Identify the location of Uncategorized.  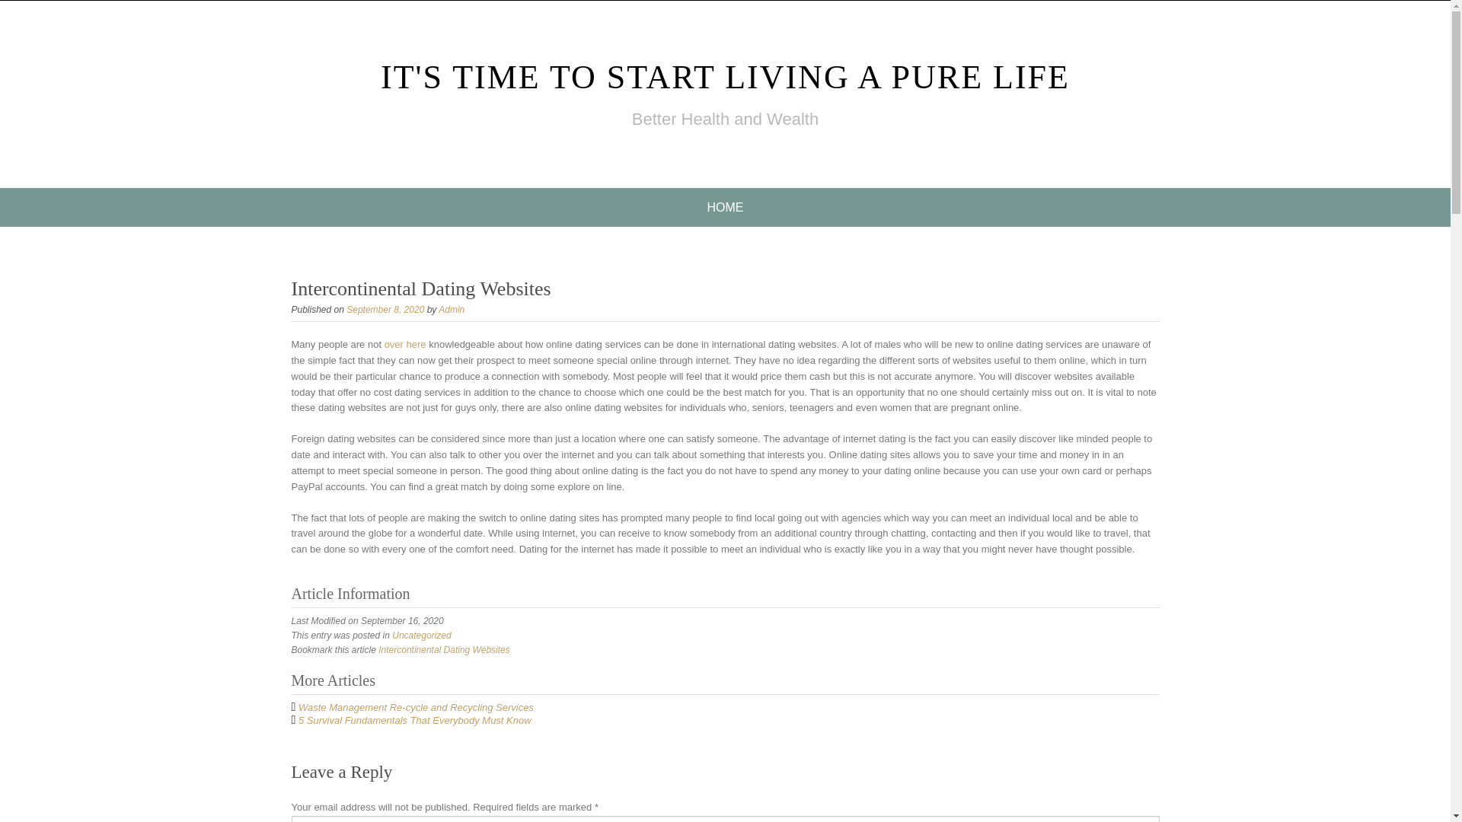
(420, 636).